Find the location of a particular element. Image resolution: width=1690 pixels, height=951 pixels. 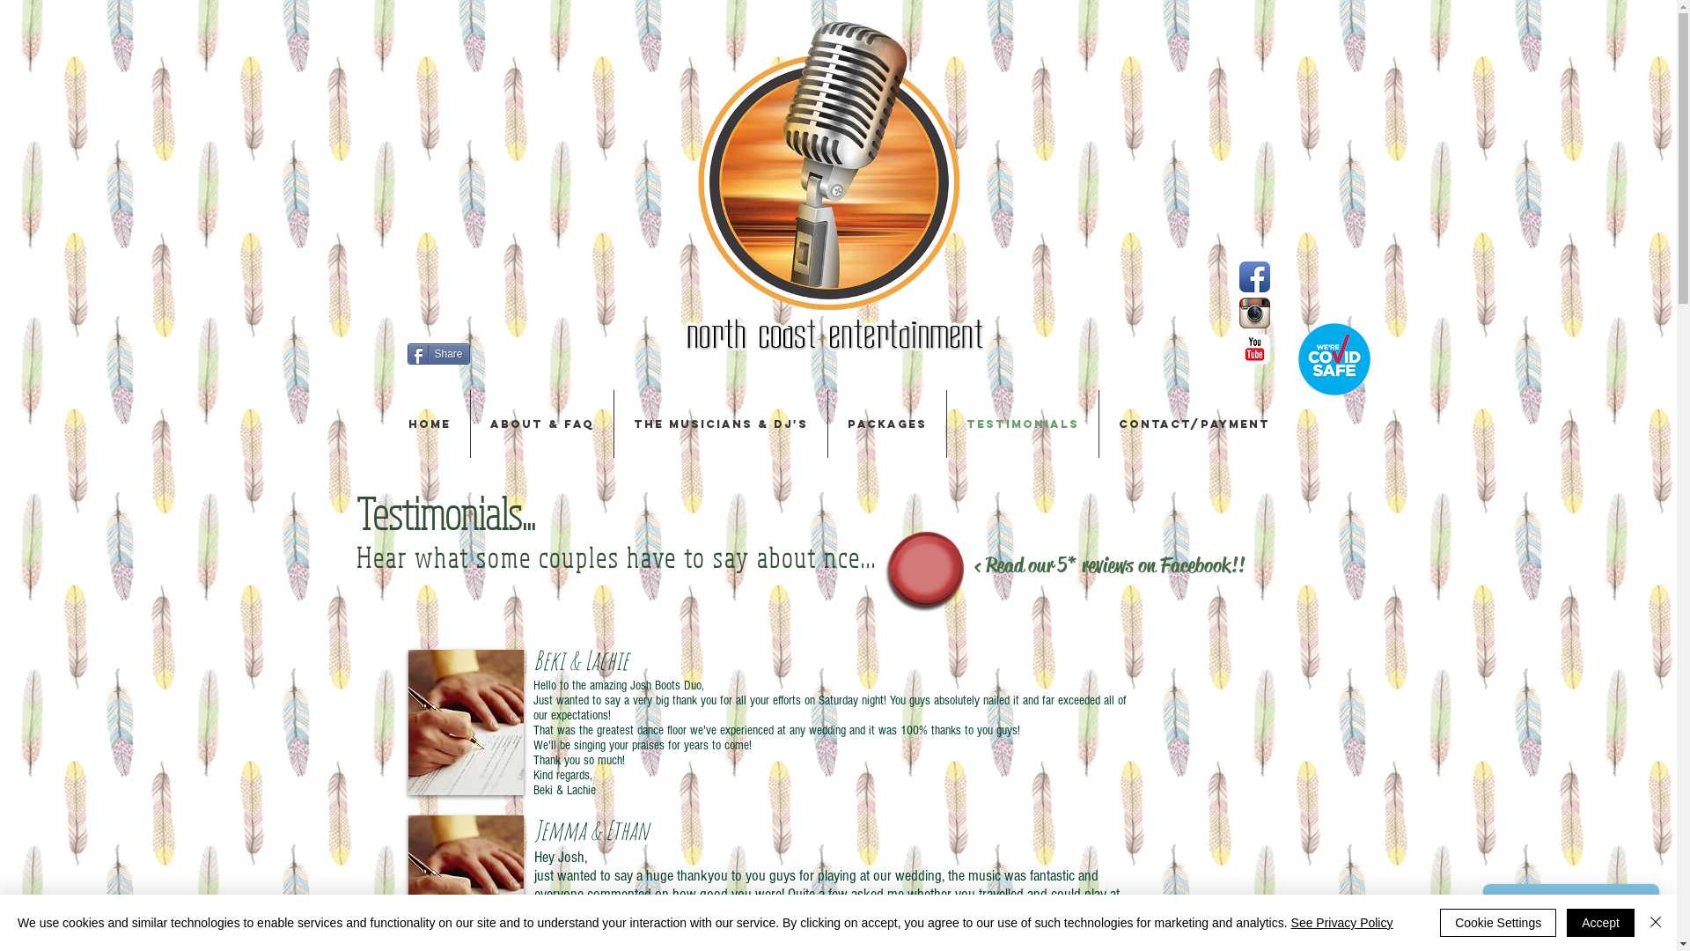

The Musicians & DJ's is located at coordinates (721, 424).